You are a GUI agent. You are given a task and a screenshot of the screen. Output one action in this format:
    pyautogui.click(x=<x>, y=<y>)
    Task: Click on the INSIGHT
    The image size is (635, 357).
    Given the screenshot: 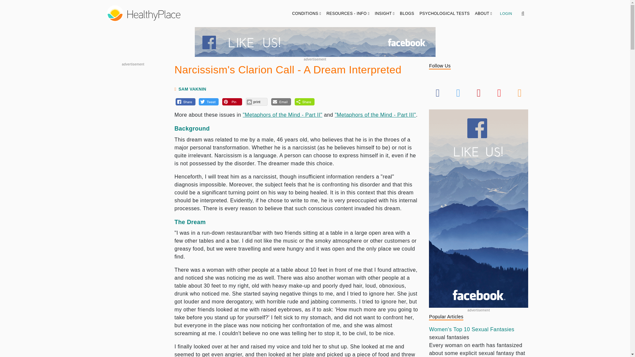 What is the action you would take?
    pyautogui.click(x=385, y=13)
    